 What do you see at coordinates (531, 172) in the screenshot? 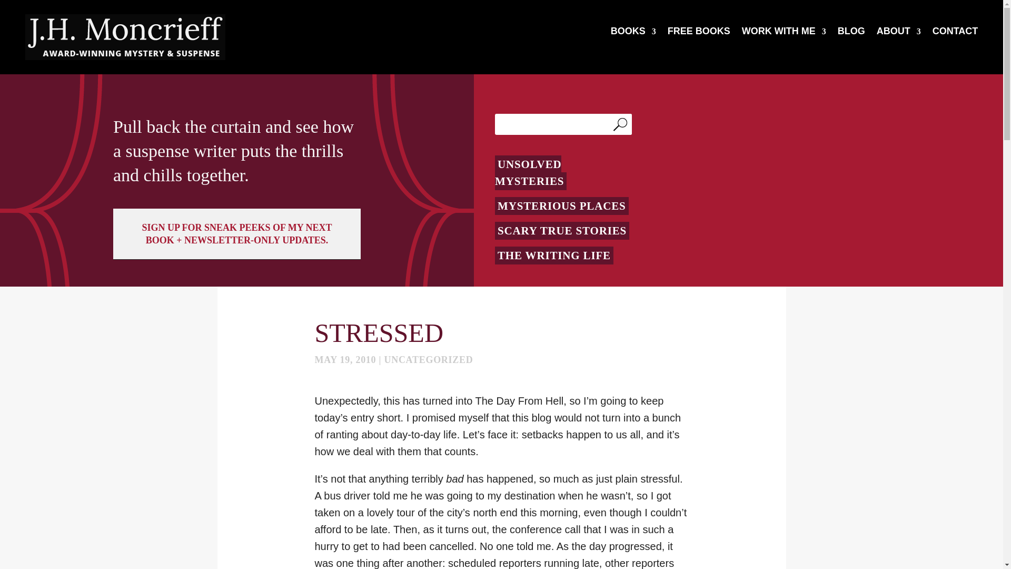
I see `UNSOLVED MYSTERIES` at bounding box center [531, 172].